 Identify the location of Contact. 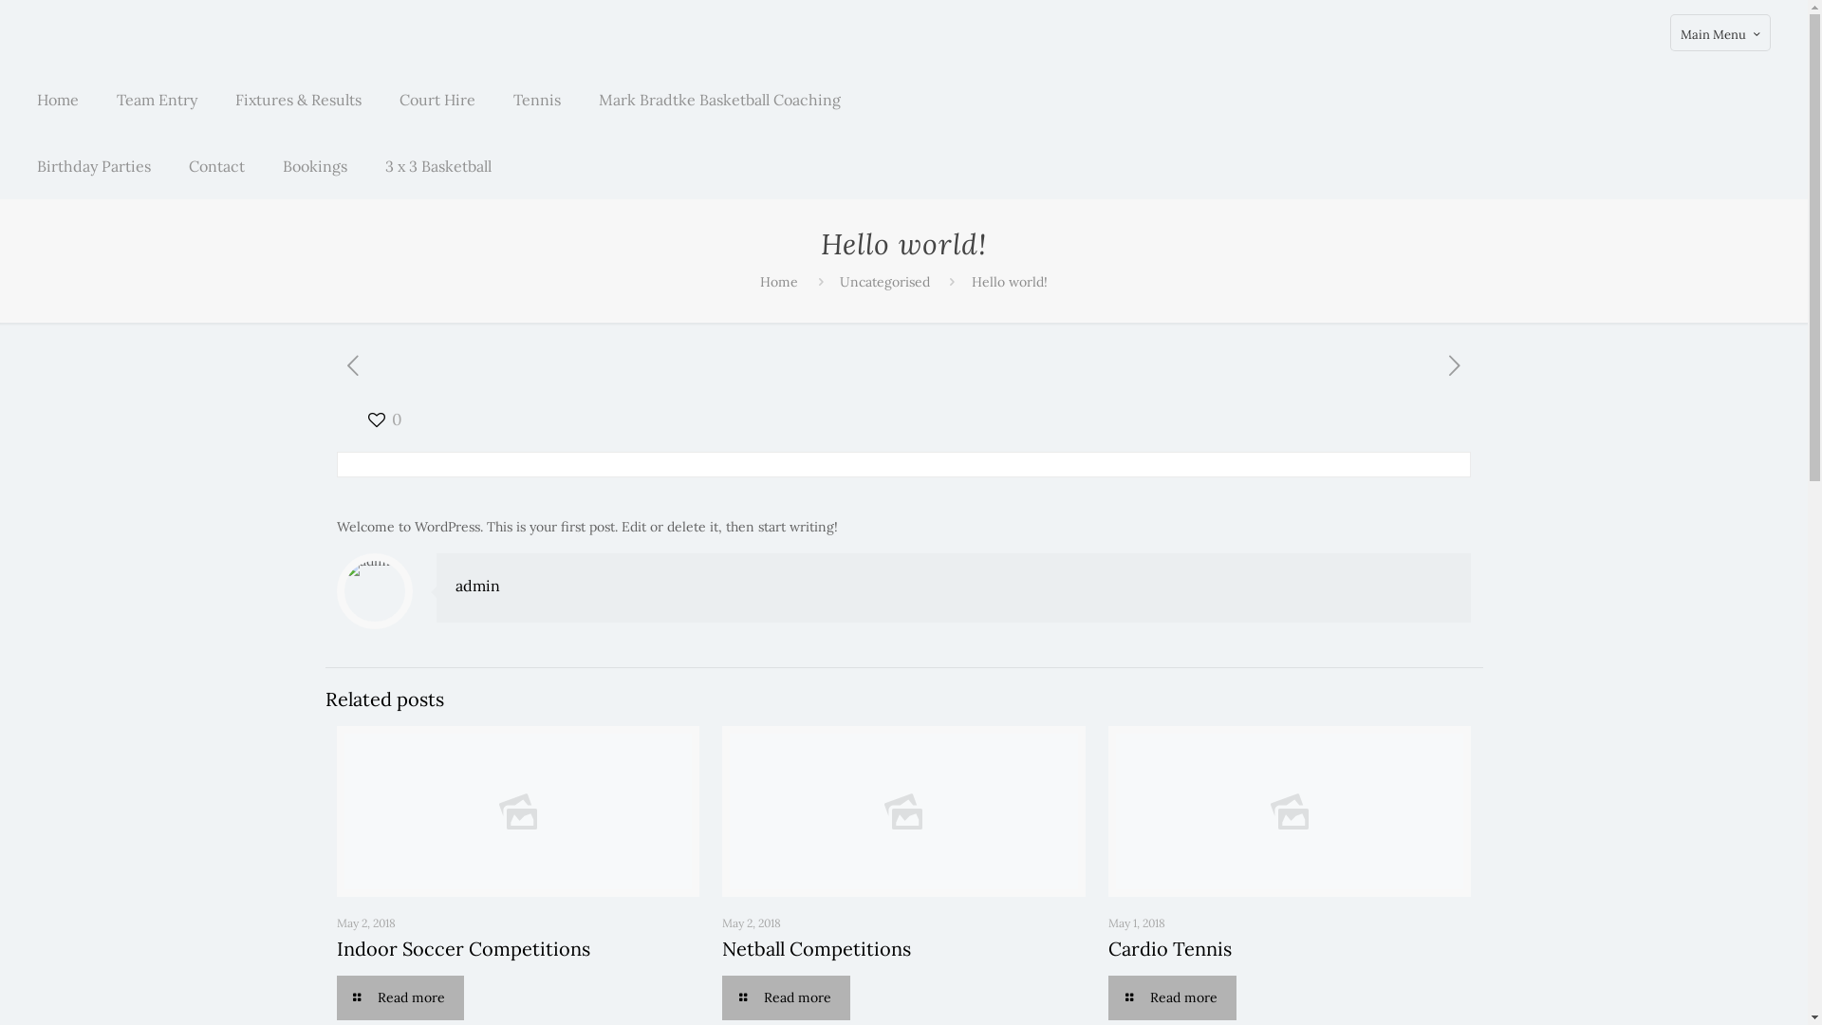
(216, 166).